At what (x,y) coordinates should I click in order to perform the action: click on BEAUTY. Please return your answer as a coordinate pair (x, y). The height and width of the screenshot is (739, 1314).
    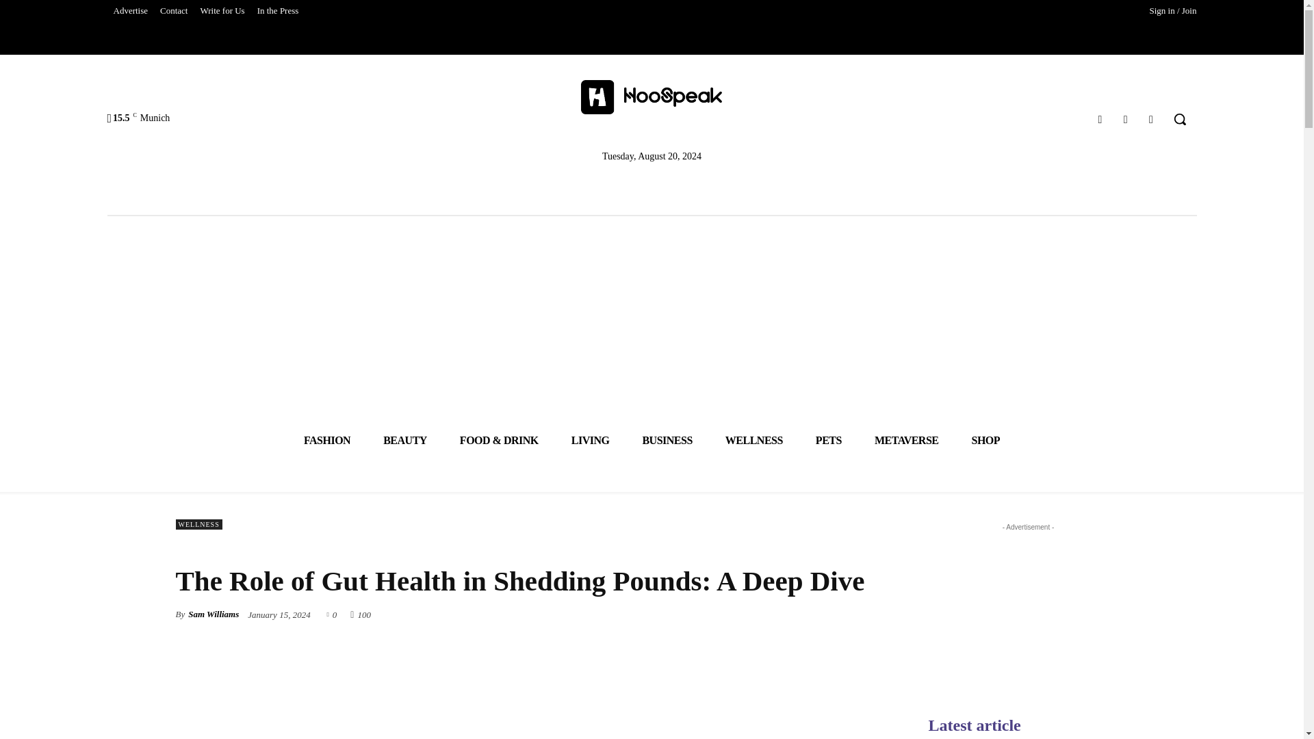
    Looking at the image, I should click on (405, 439).